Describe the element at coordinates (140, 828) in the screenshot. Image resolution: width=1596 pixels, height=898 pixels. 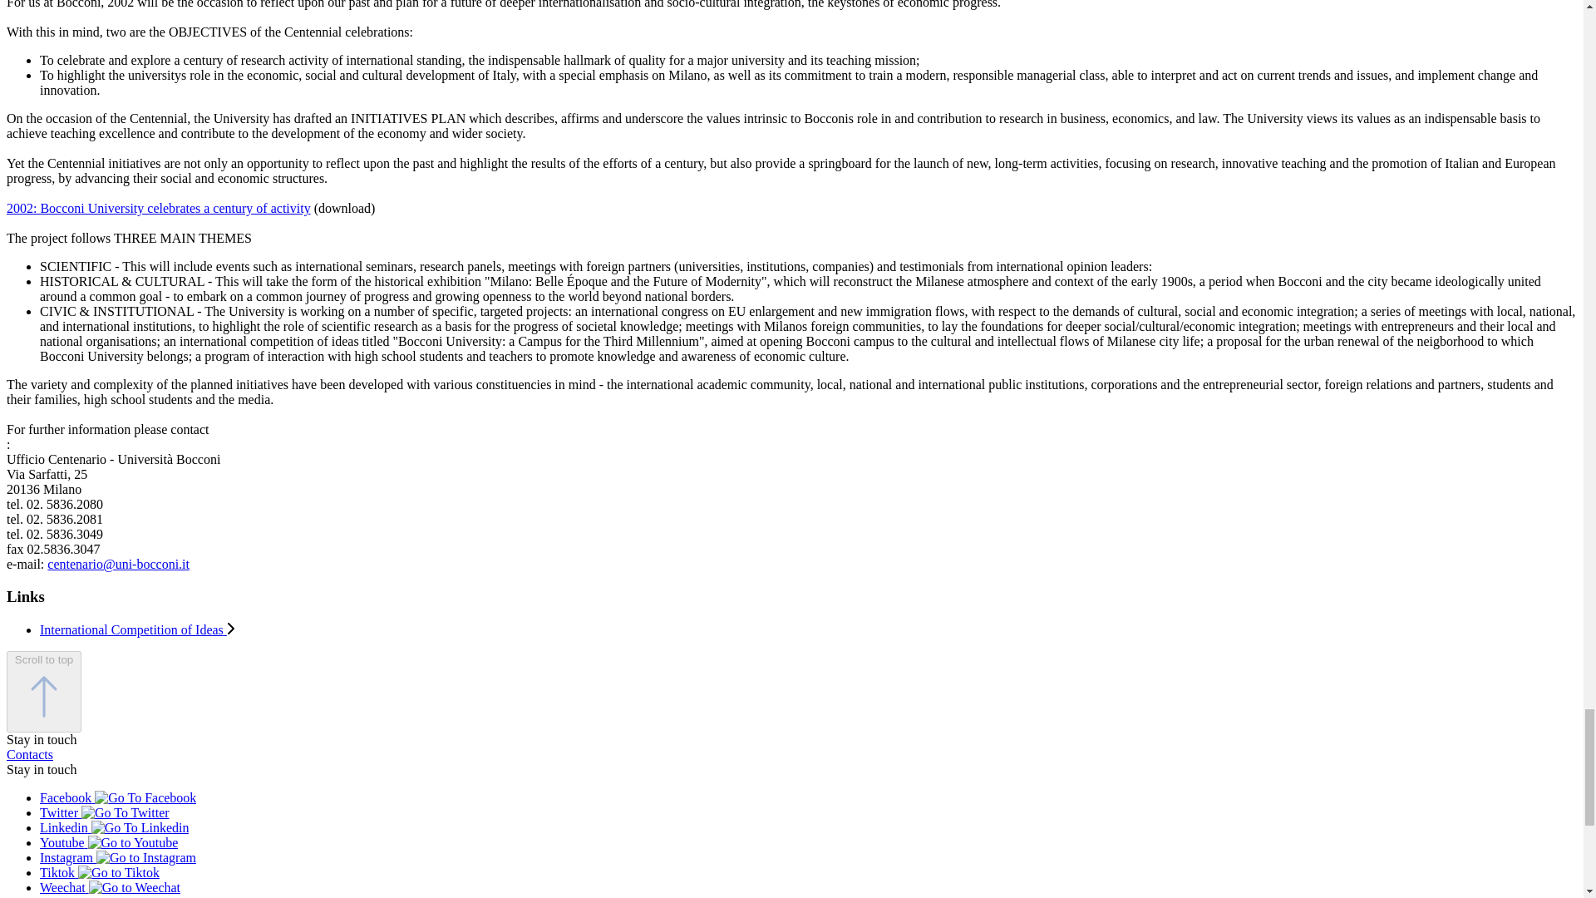
I see `Linkedin` at that location.